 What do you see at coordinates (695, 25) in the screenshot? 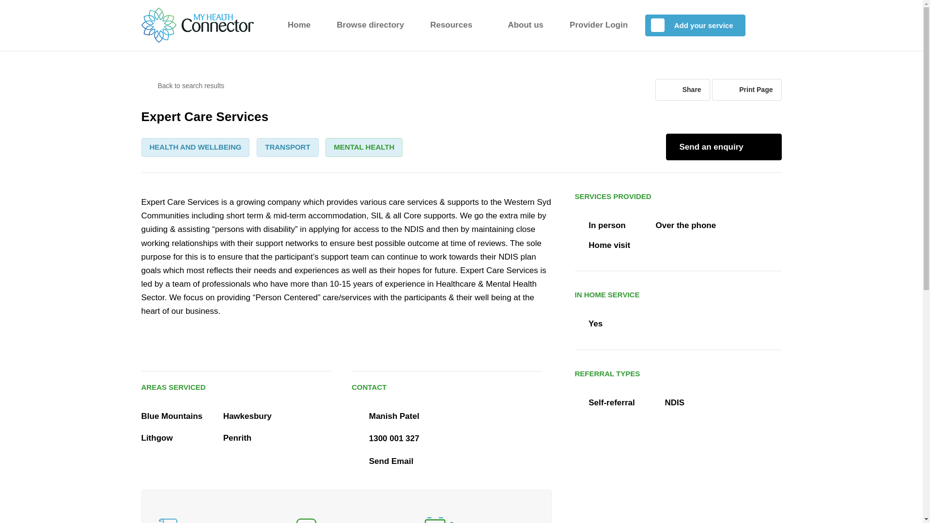
I see `Add your service` at bounding box center [695, 25].